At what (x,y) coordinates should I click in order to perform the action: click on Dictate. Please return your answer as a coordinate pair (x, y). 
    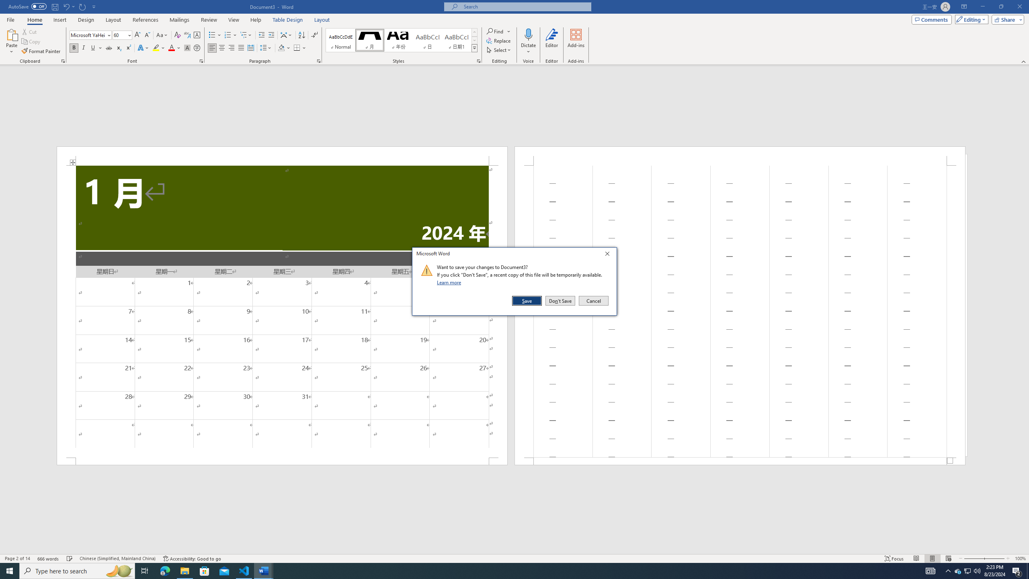
    Looking at the image, I should click on (528, 41).